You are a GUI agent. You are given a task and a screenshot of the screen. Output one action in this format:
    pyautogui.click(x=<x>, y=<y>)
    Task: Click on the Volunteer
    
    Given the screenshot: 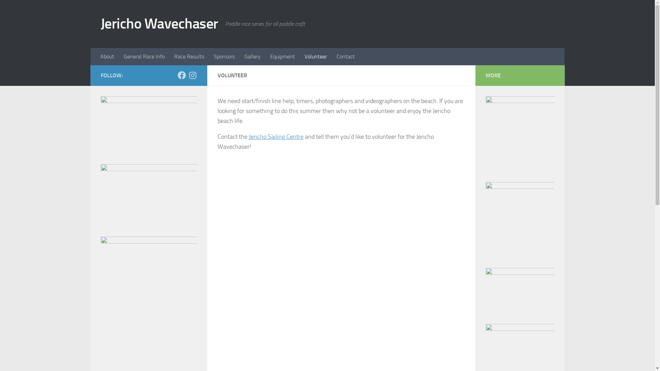 What is the action you would take?
    pyautogui.click(x=316, y=57)
    